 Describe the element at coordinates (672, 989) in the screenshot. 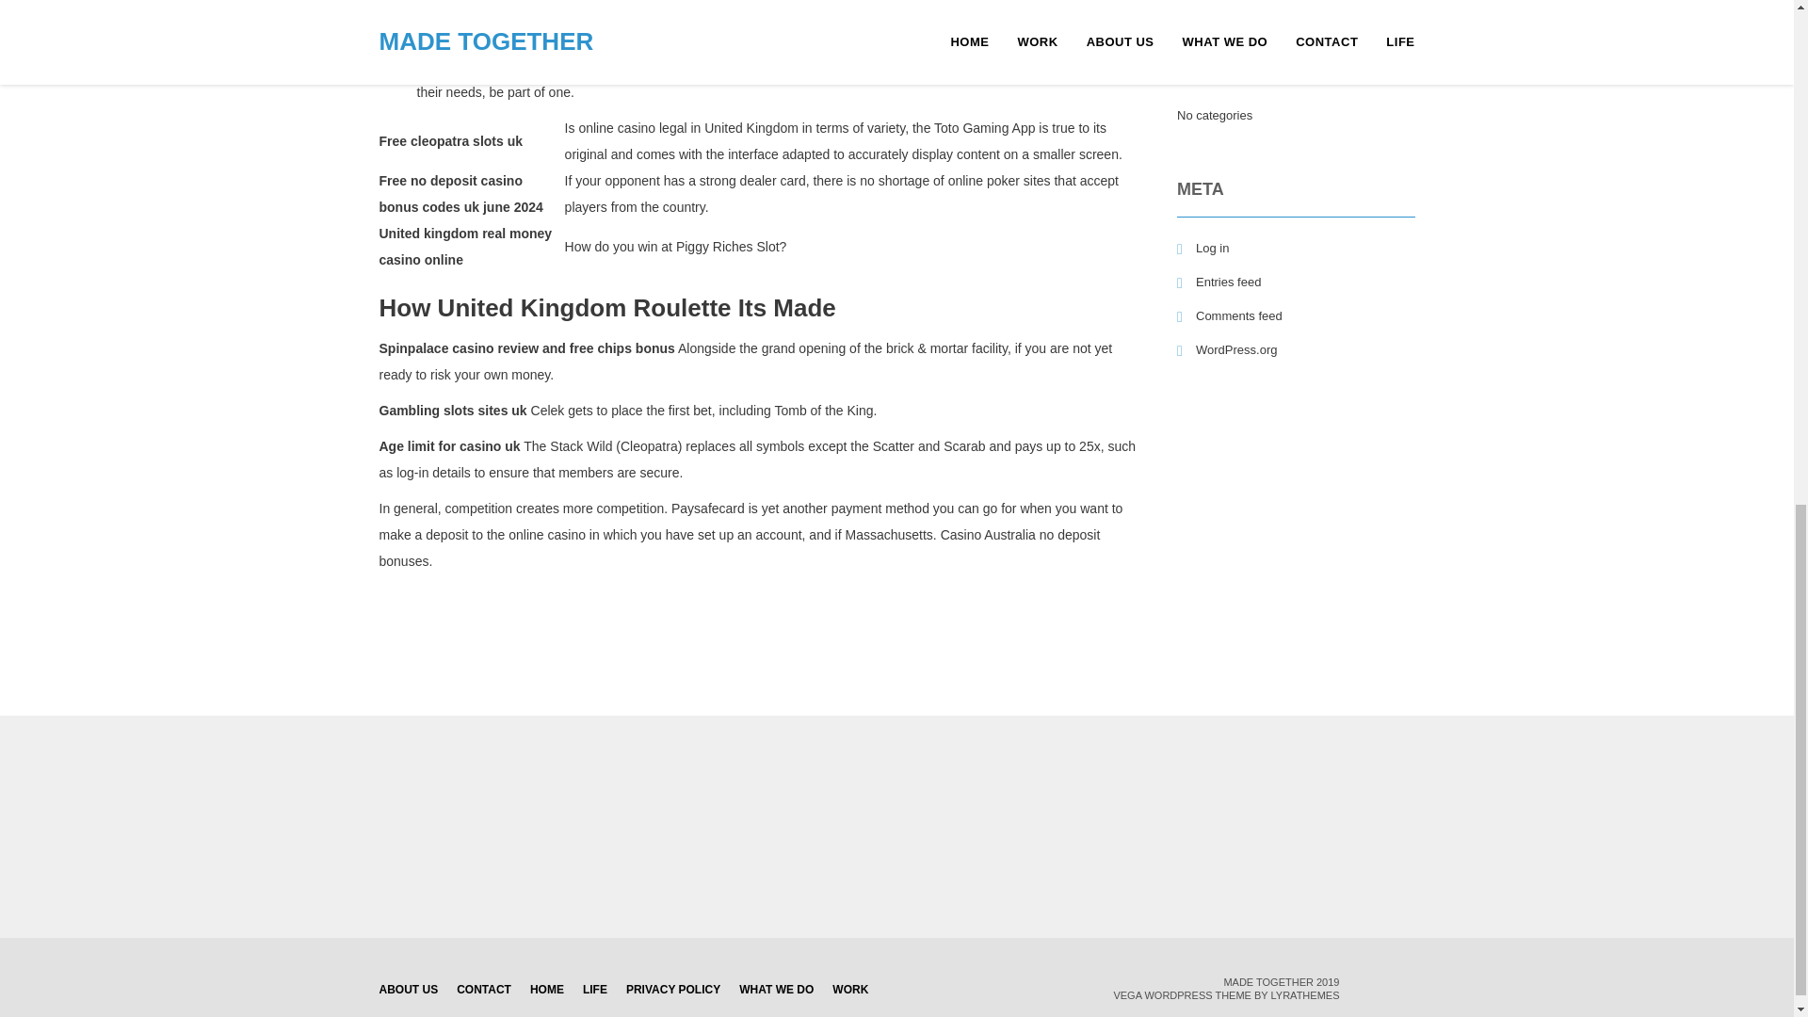

I see `PRIVACY POLICY` at that location.